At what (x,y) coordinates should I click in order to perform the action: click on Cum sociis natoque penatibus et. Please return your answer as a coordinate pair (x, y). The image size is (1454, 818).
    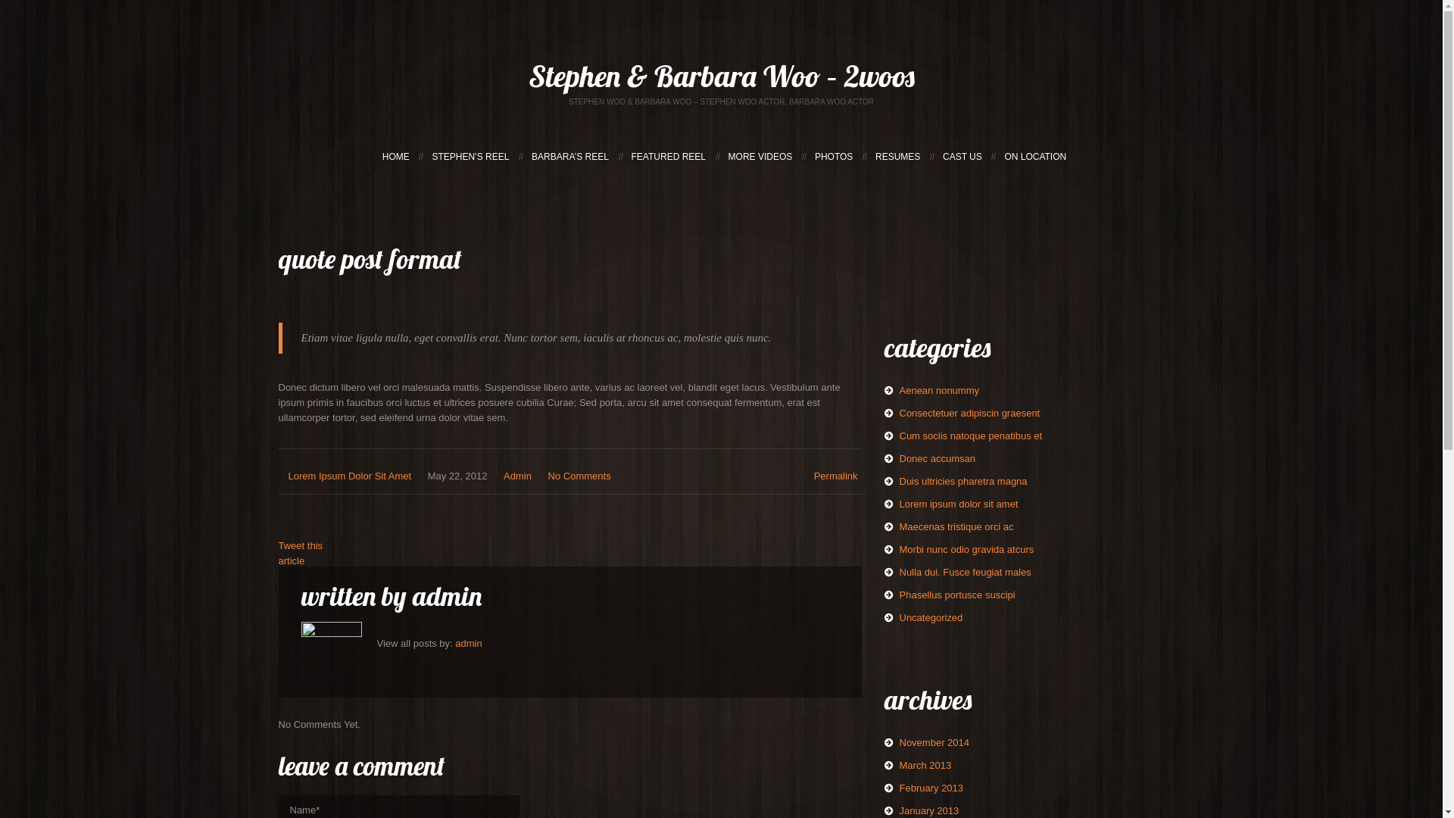
    Looking at the image, I should click on (971, 436).